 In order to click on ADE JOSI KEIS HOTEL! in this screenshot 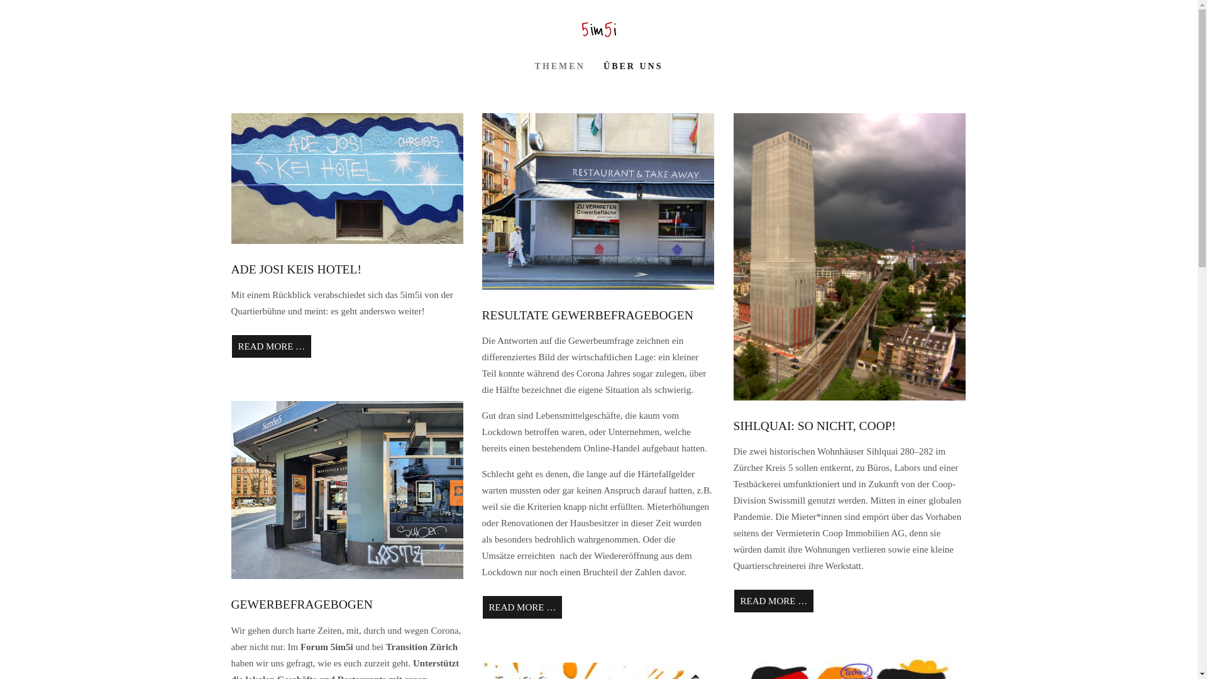, I will do `click(297, 269)`.